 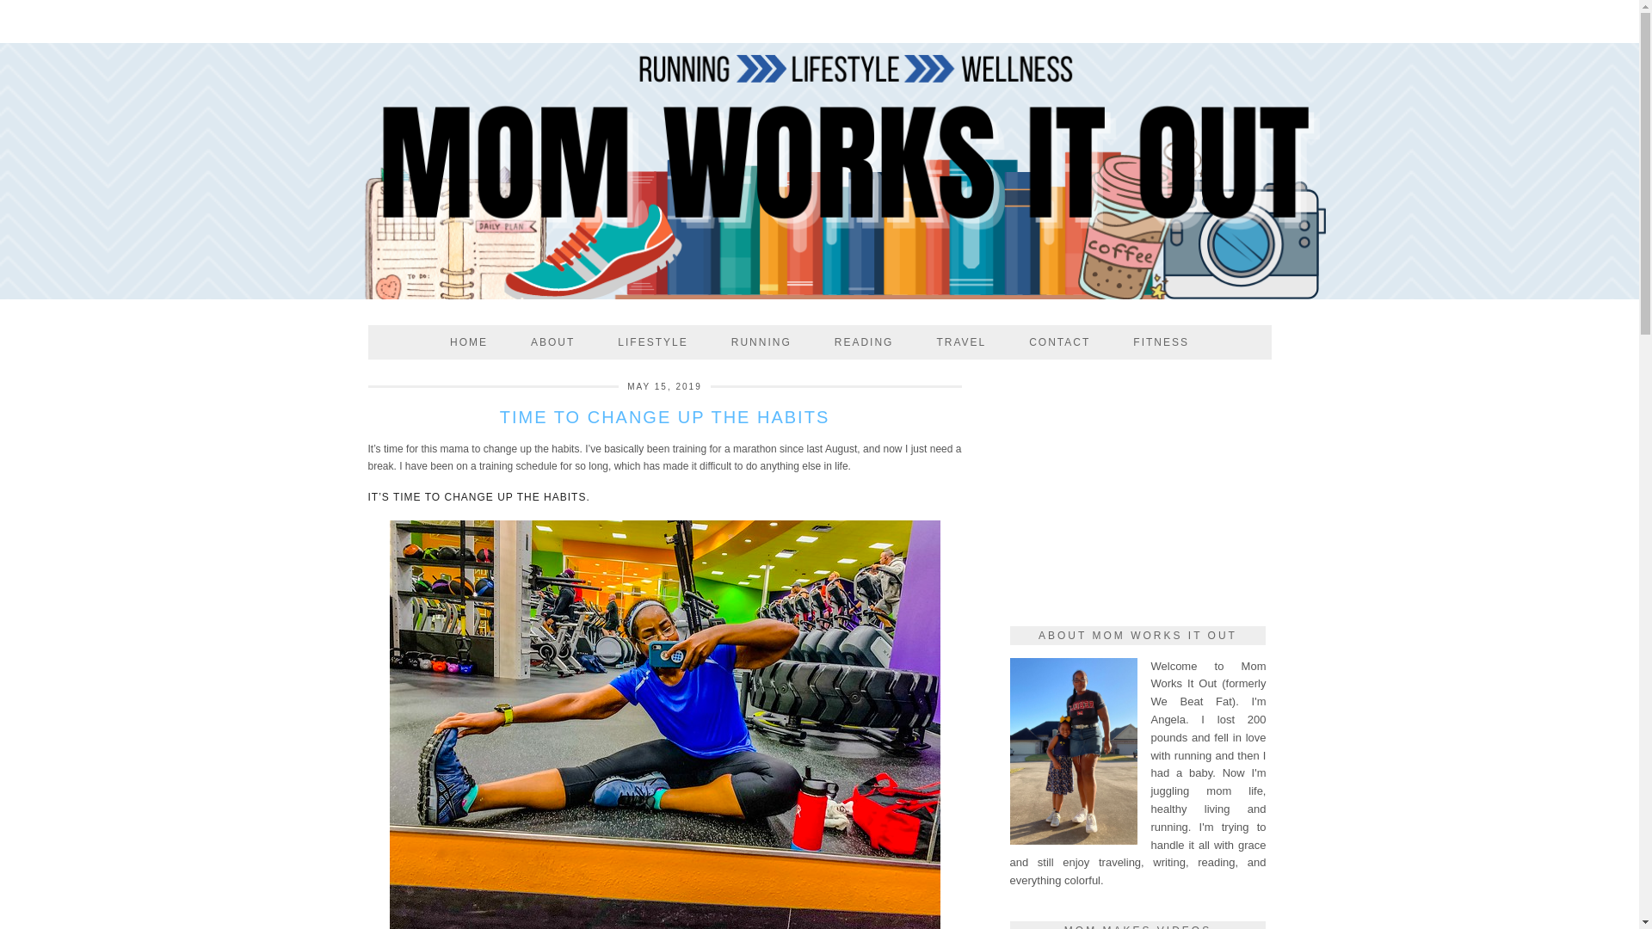 What do you see at coordinates (1162, 342) in the screenshot?
I see `FITNESS` at bounding box center [1162, 342].